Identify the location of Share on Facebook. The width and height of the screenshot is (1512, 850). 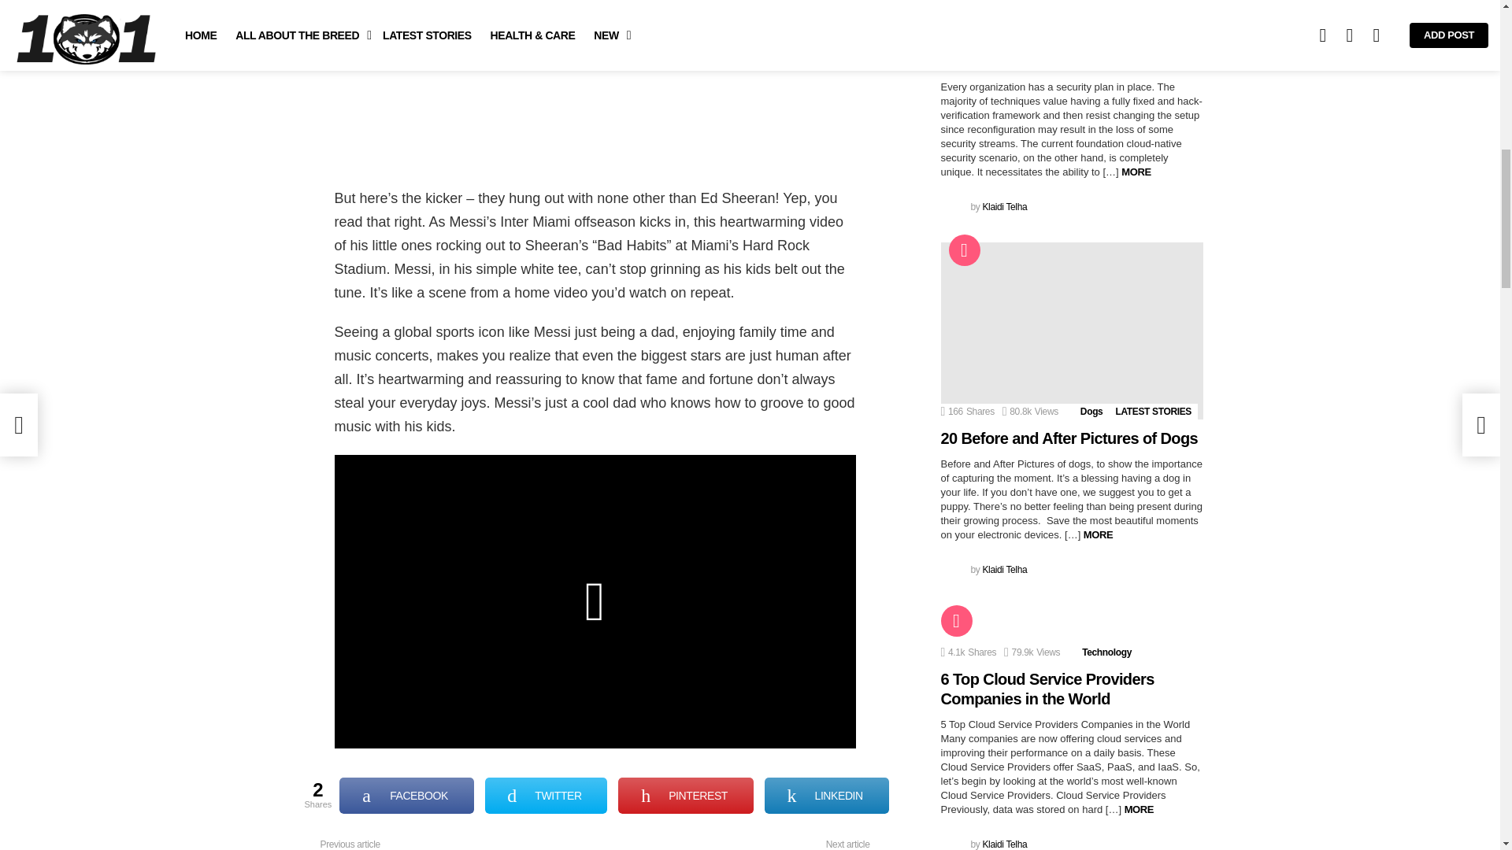
(406, 795).